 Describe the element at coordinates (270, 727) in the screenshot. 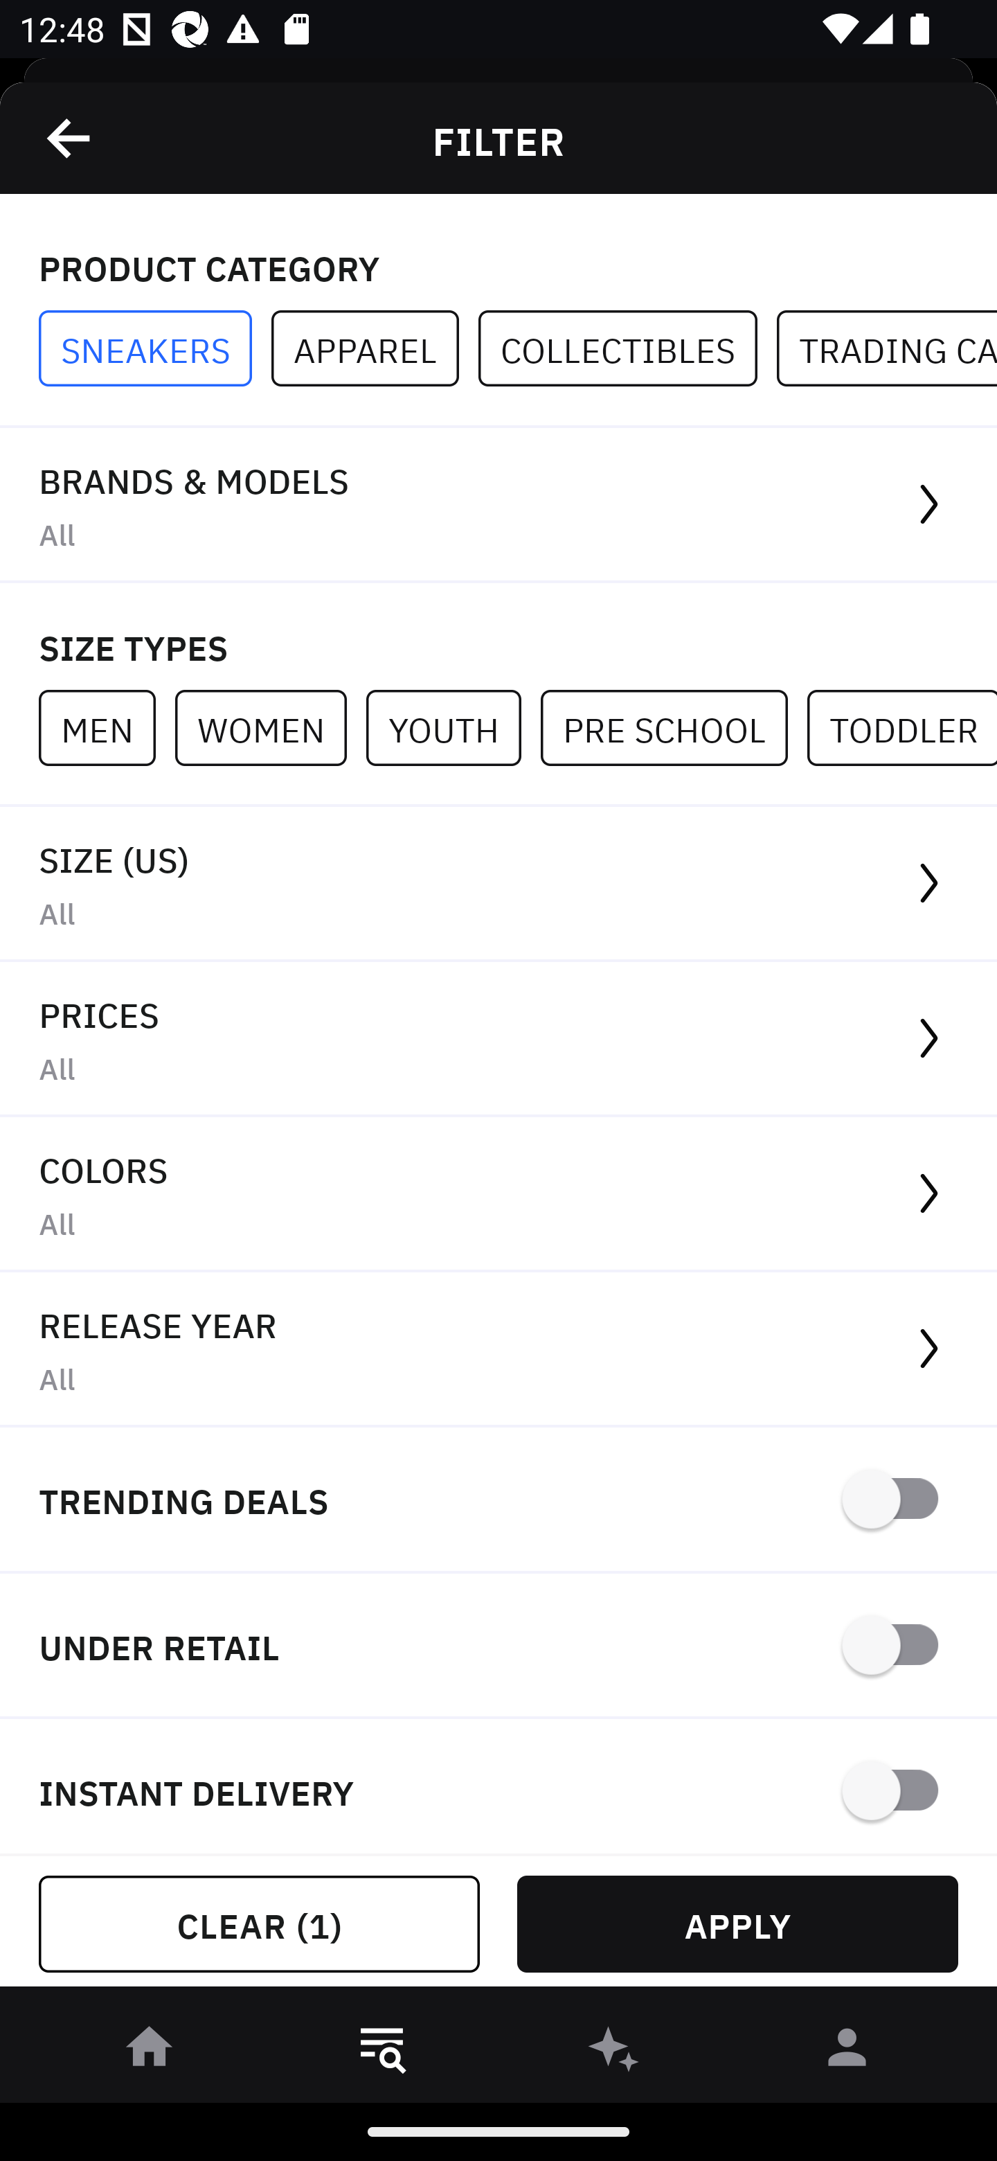

I see `WOMEN` at that location.